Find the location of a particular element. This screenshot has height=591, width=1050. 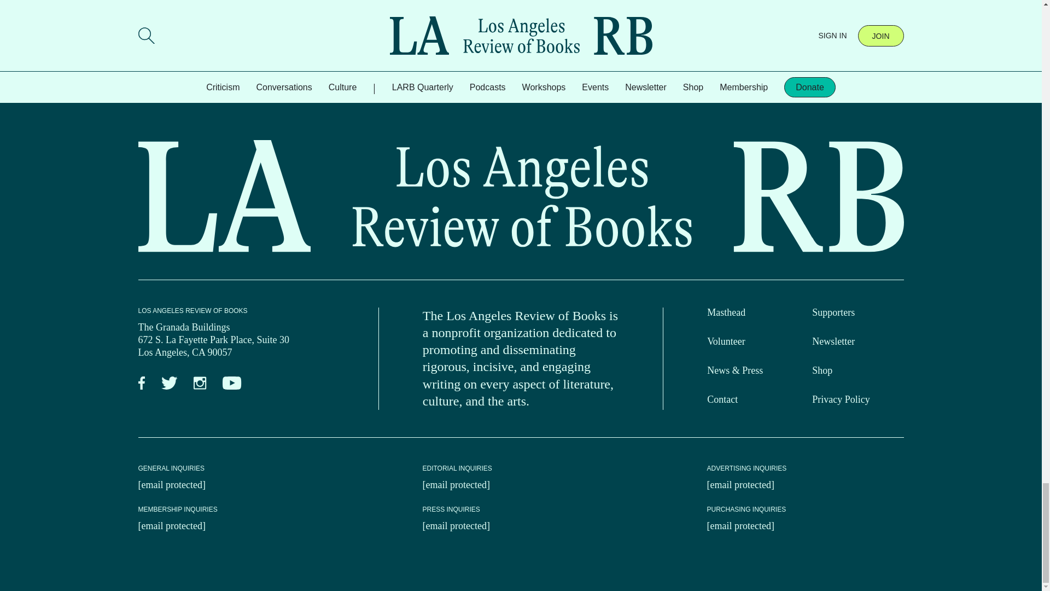

Facebook is located at coordinates (141, 383).